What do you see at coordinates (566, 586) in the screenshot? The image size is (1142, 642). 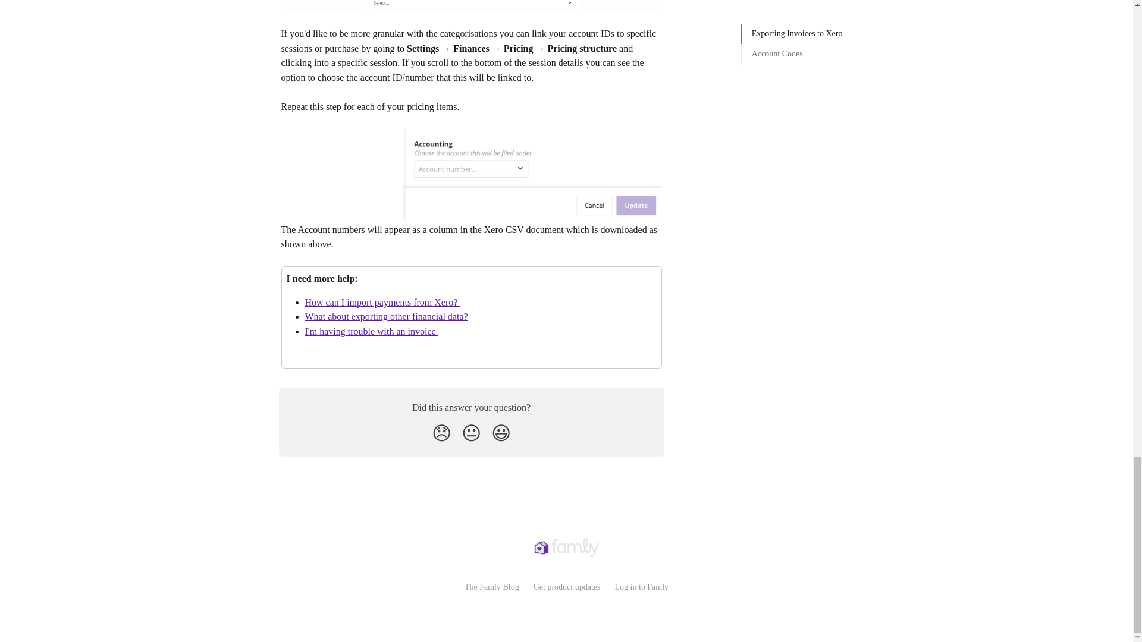 I see `Get product updates` at bounding box center [566, 586].